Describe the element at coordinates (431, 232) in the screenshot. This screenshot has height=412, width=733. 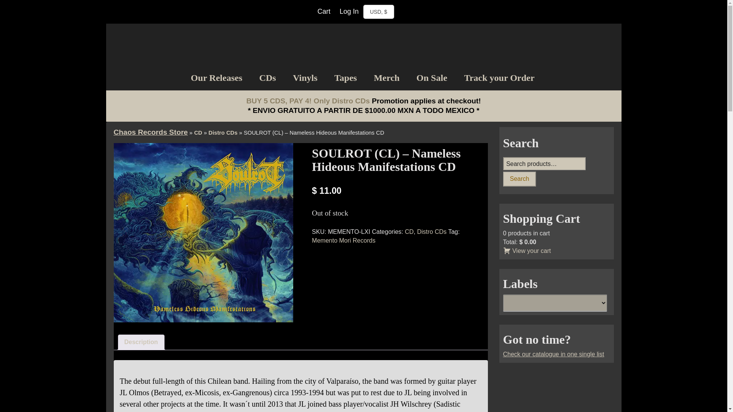
I see `Distro CDs` at that location.